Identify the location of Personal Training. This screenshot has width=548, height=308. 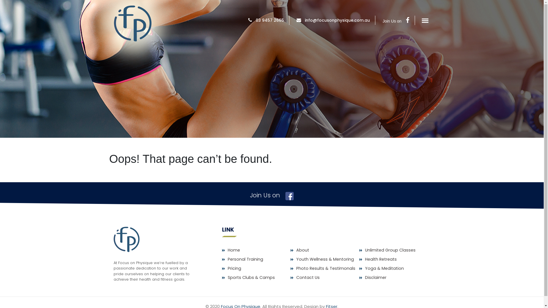
(245, 259).